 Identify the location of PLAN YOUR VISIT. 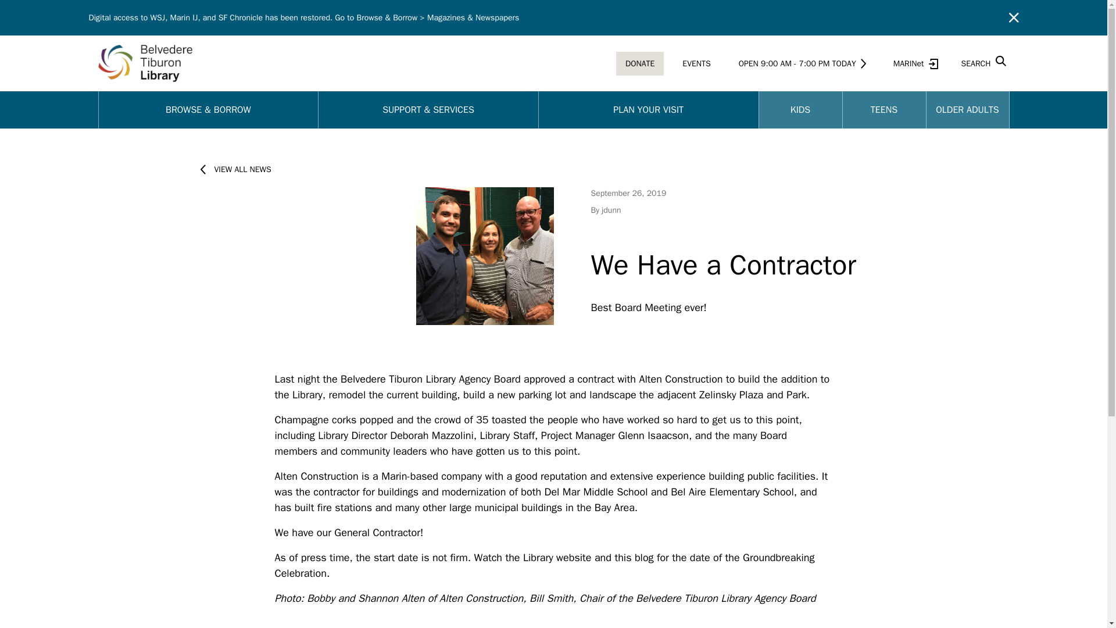
(649, 109).